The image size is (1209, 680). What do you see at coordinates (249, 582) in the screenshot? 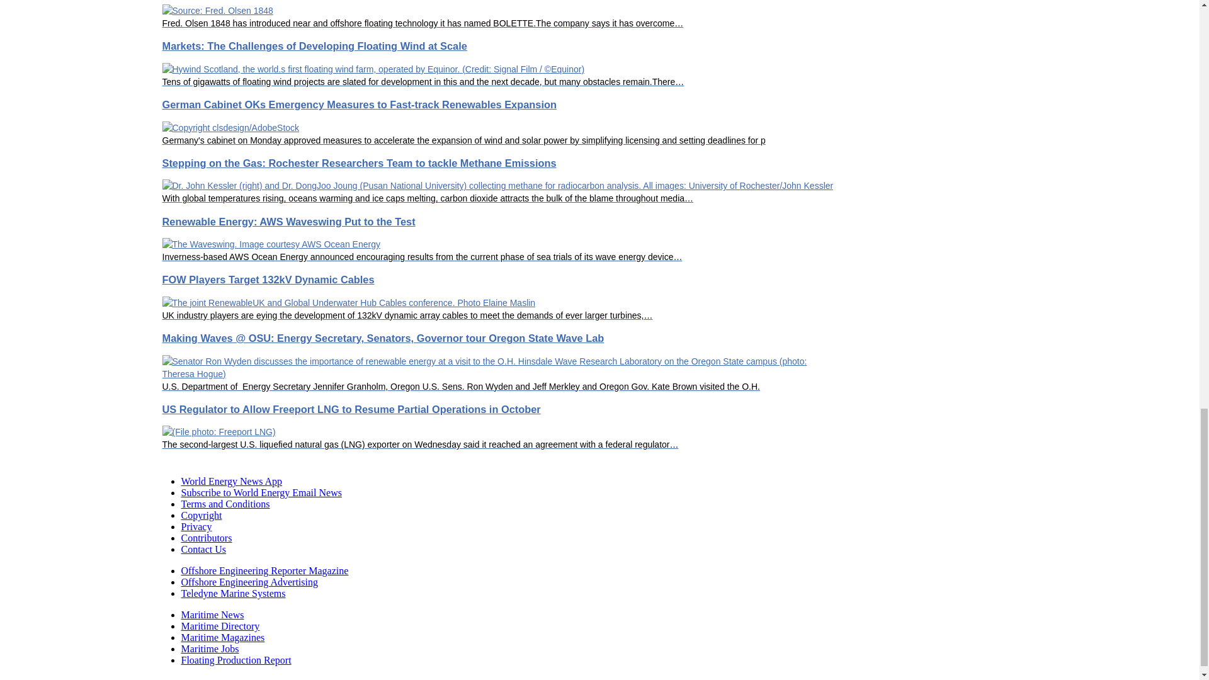
I see `Offshore Engineering Advertising` at bounding box center [249, 582].